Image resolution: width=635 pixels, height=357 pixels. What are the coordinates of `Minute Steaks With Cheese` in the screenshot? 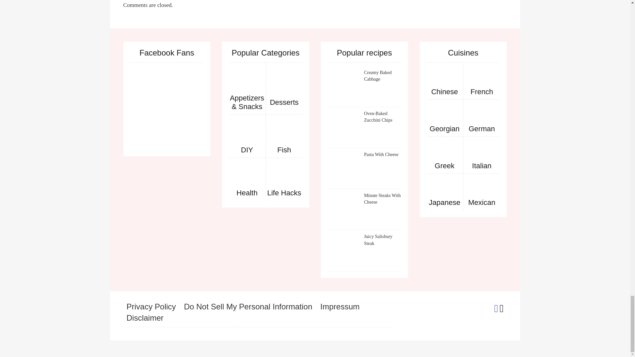 It's located at (344, 209).